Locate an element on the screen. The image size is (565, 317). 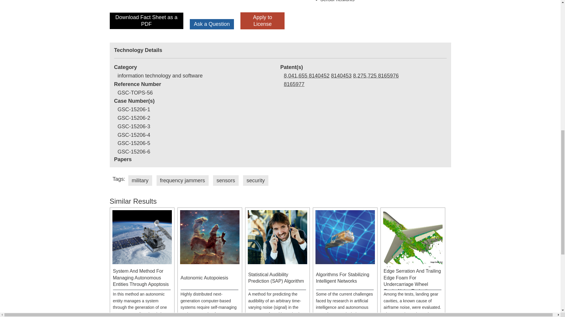
Ask a Question is located at coordinates (212, 24).